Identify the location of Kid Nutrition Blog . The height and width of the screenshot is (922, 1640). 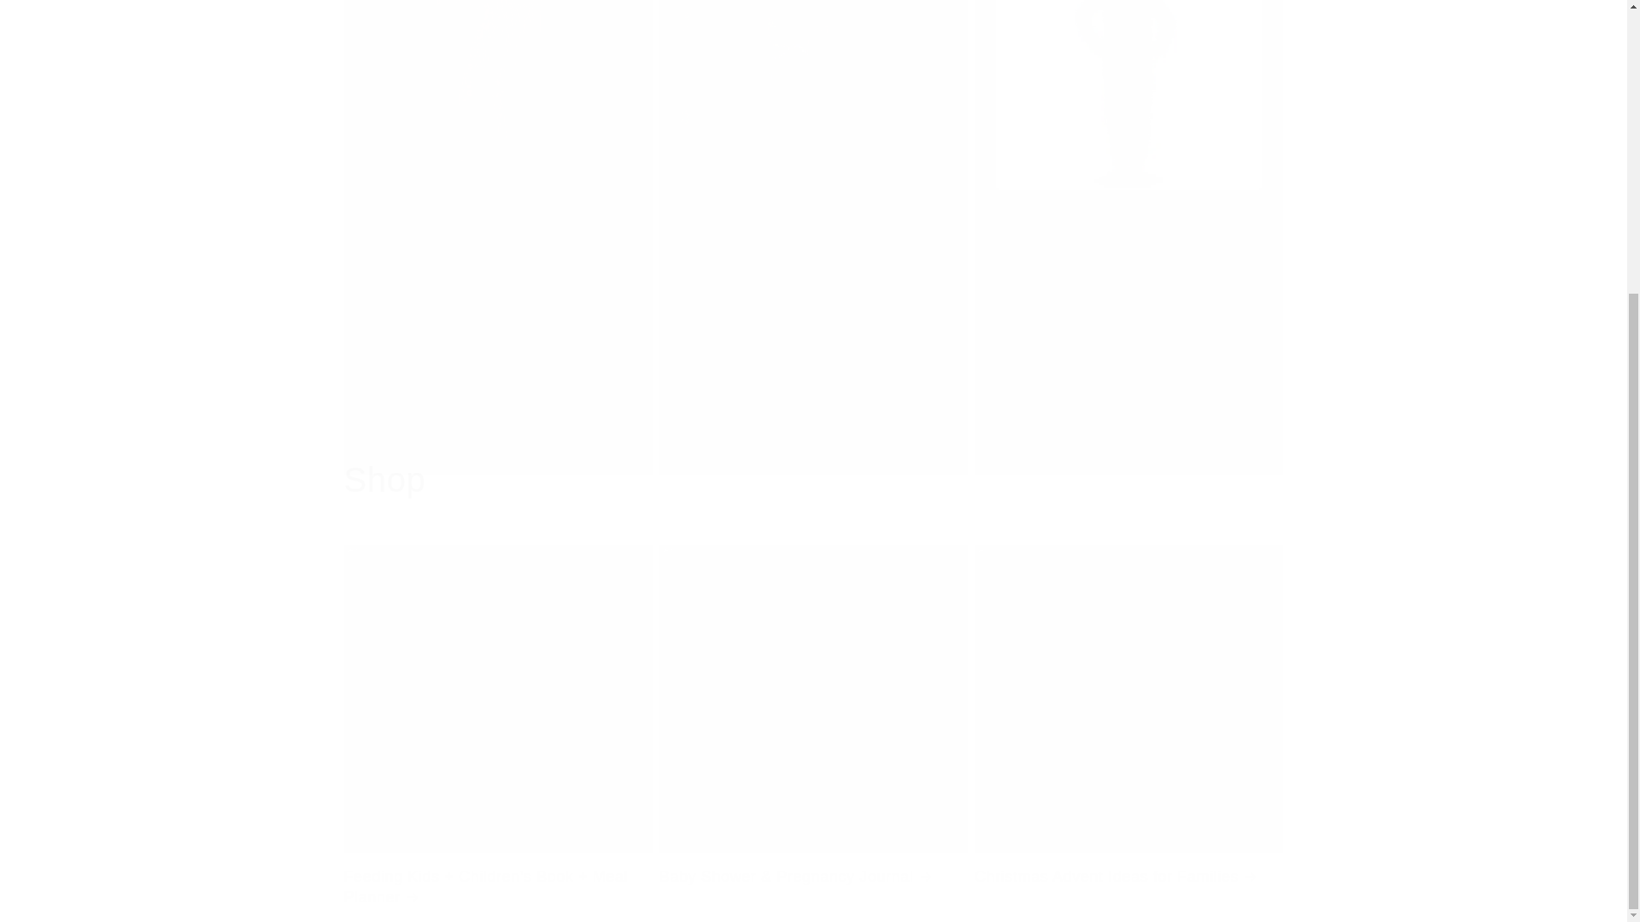
(749, 367).